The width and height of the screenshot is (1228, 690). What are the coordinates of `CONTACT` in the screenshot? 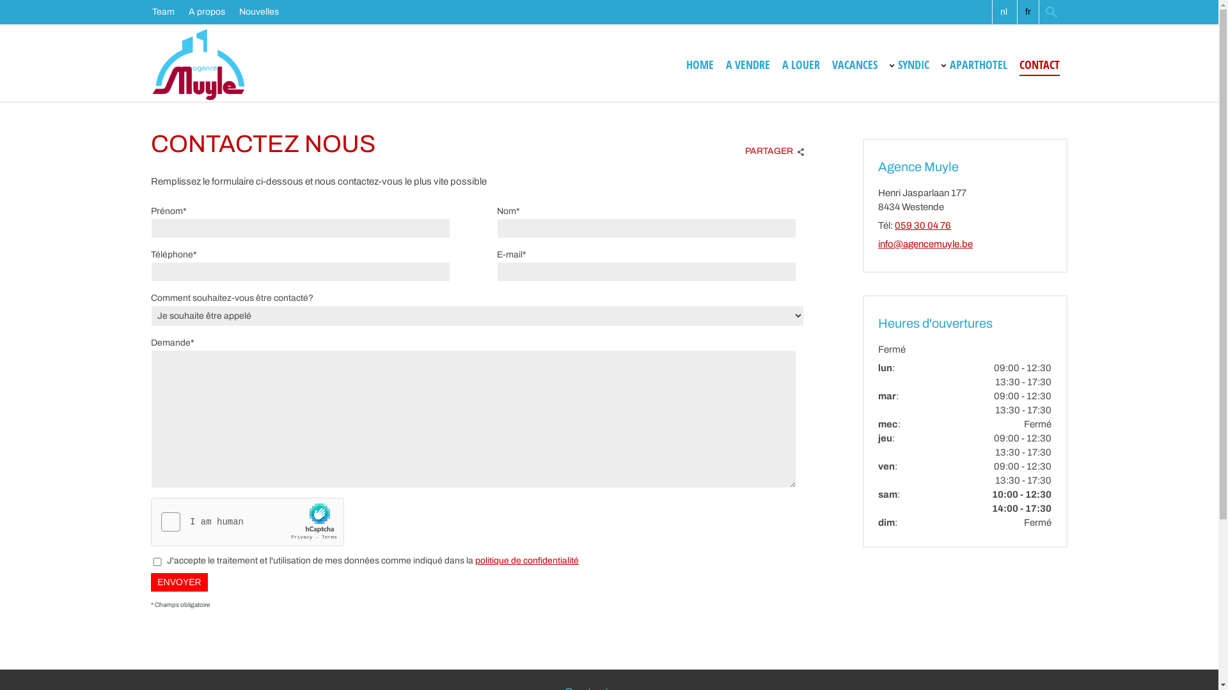 It's located at (1040, 64).